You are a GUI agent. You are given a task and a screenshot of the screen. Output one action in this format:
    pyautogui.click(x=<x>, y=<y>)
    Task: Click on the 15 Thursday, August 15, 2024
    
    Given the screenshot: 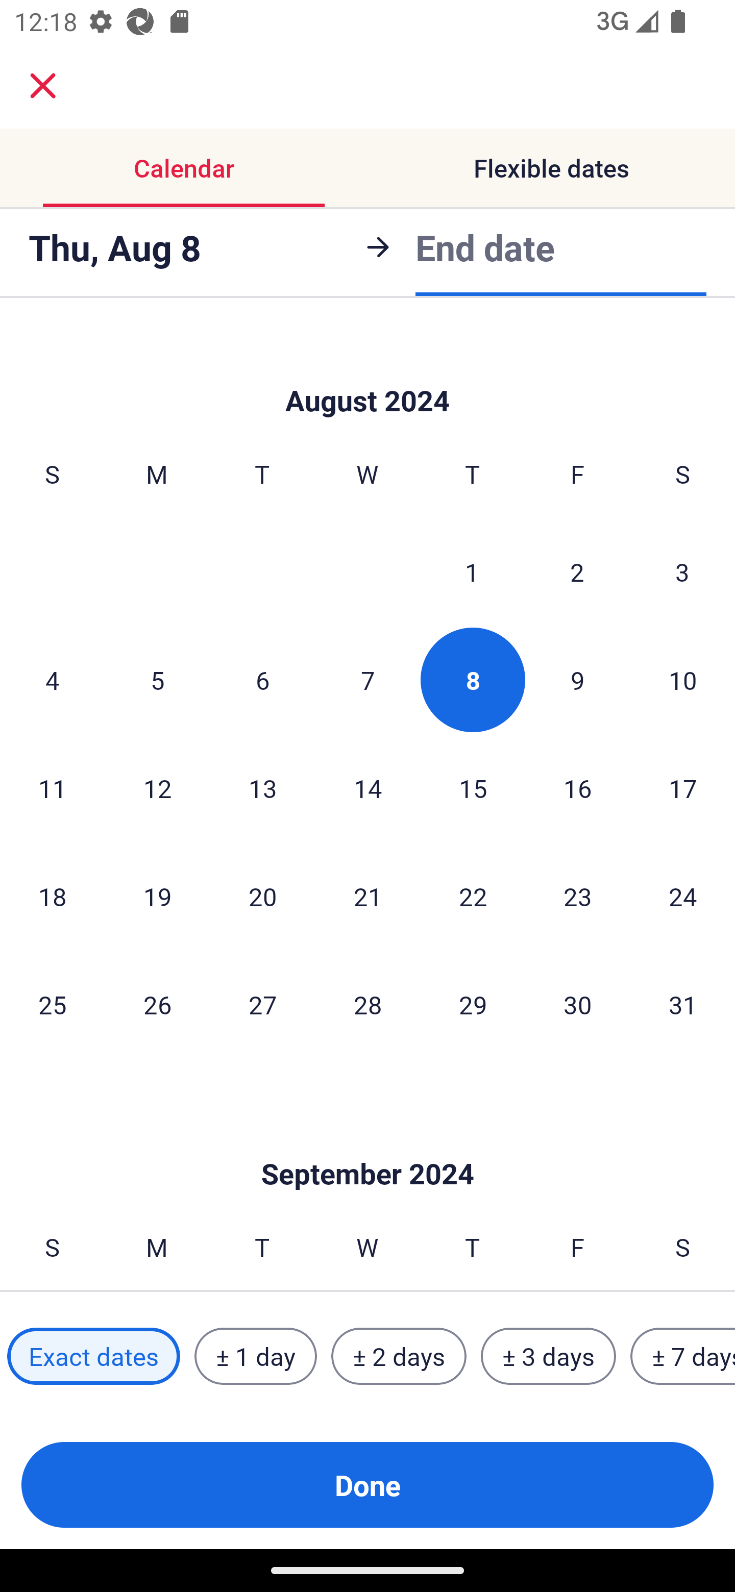 What is the action you would take?
    pyautogui.click(x=473, y=788)
    